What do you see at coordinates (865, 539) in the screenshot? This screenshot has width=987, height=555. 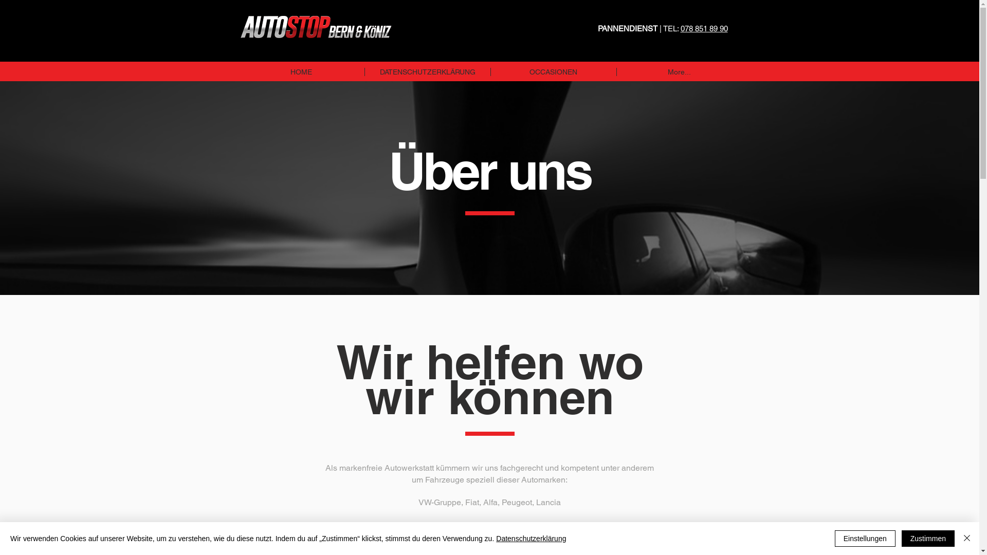 I see `Einstellungen` at bounding box center [865, 539].